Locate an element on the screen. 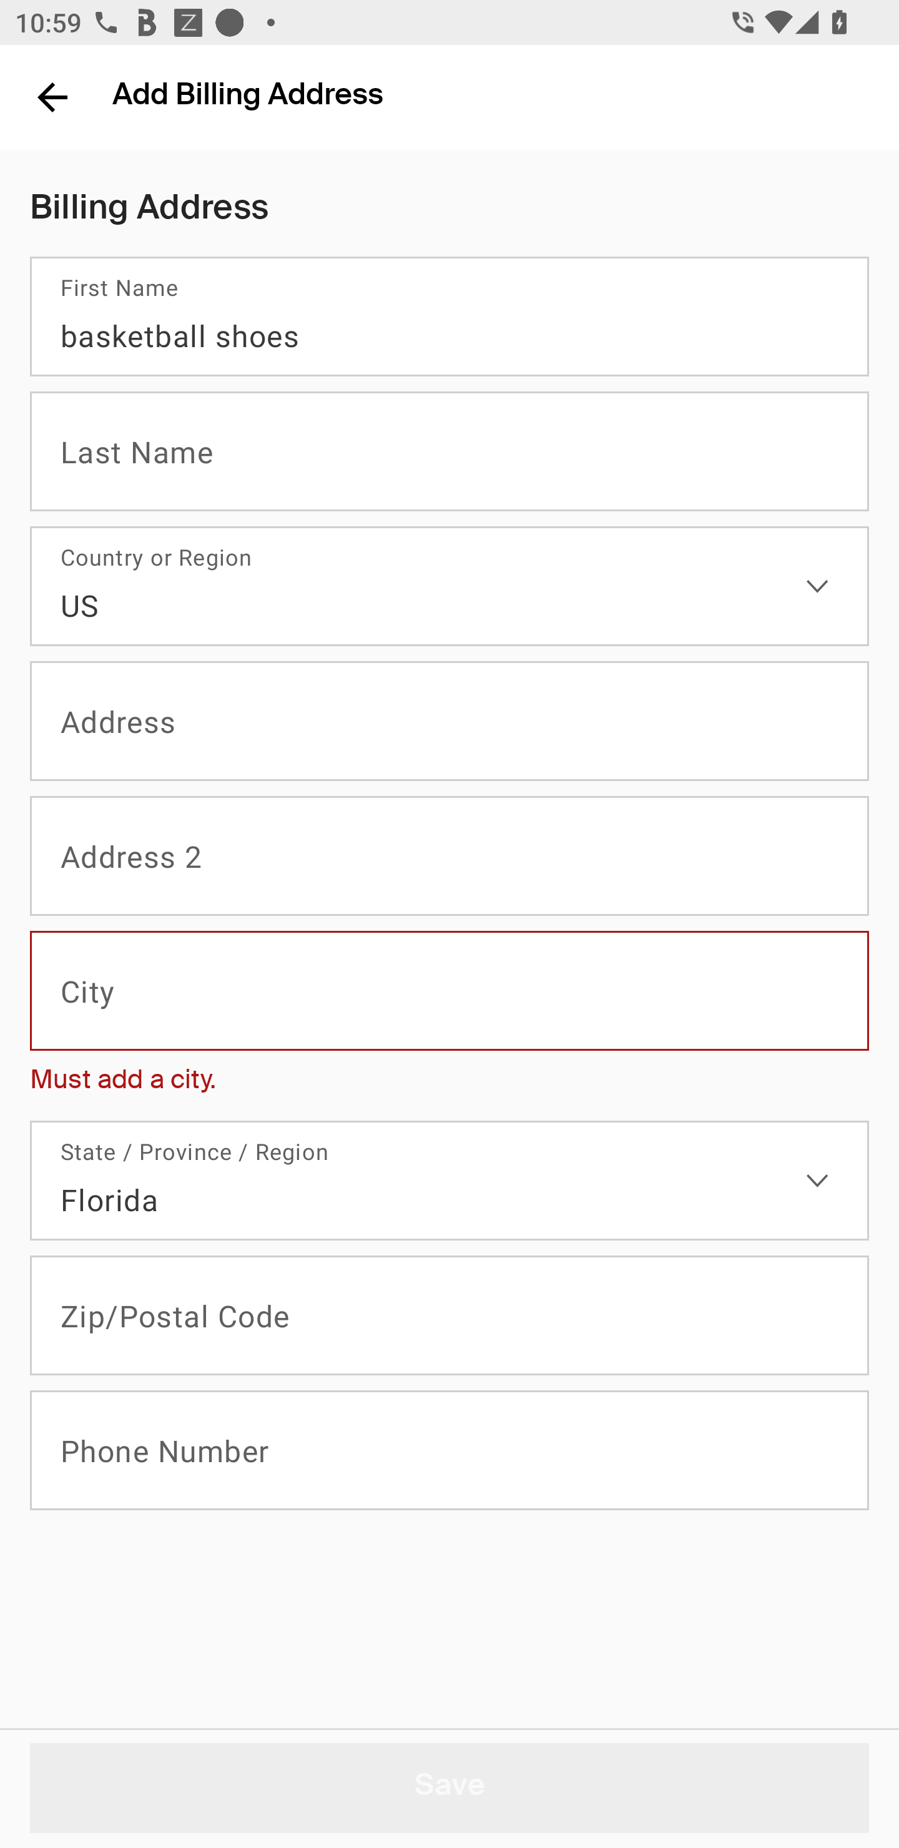 The height and width of the screenshot is (1848, 899). Last Name is located at coordinates (449, 451).